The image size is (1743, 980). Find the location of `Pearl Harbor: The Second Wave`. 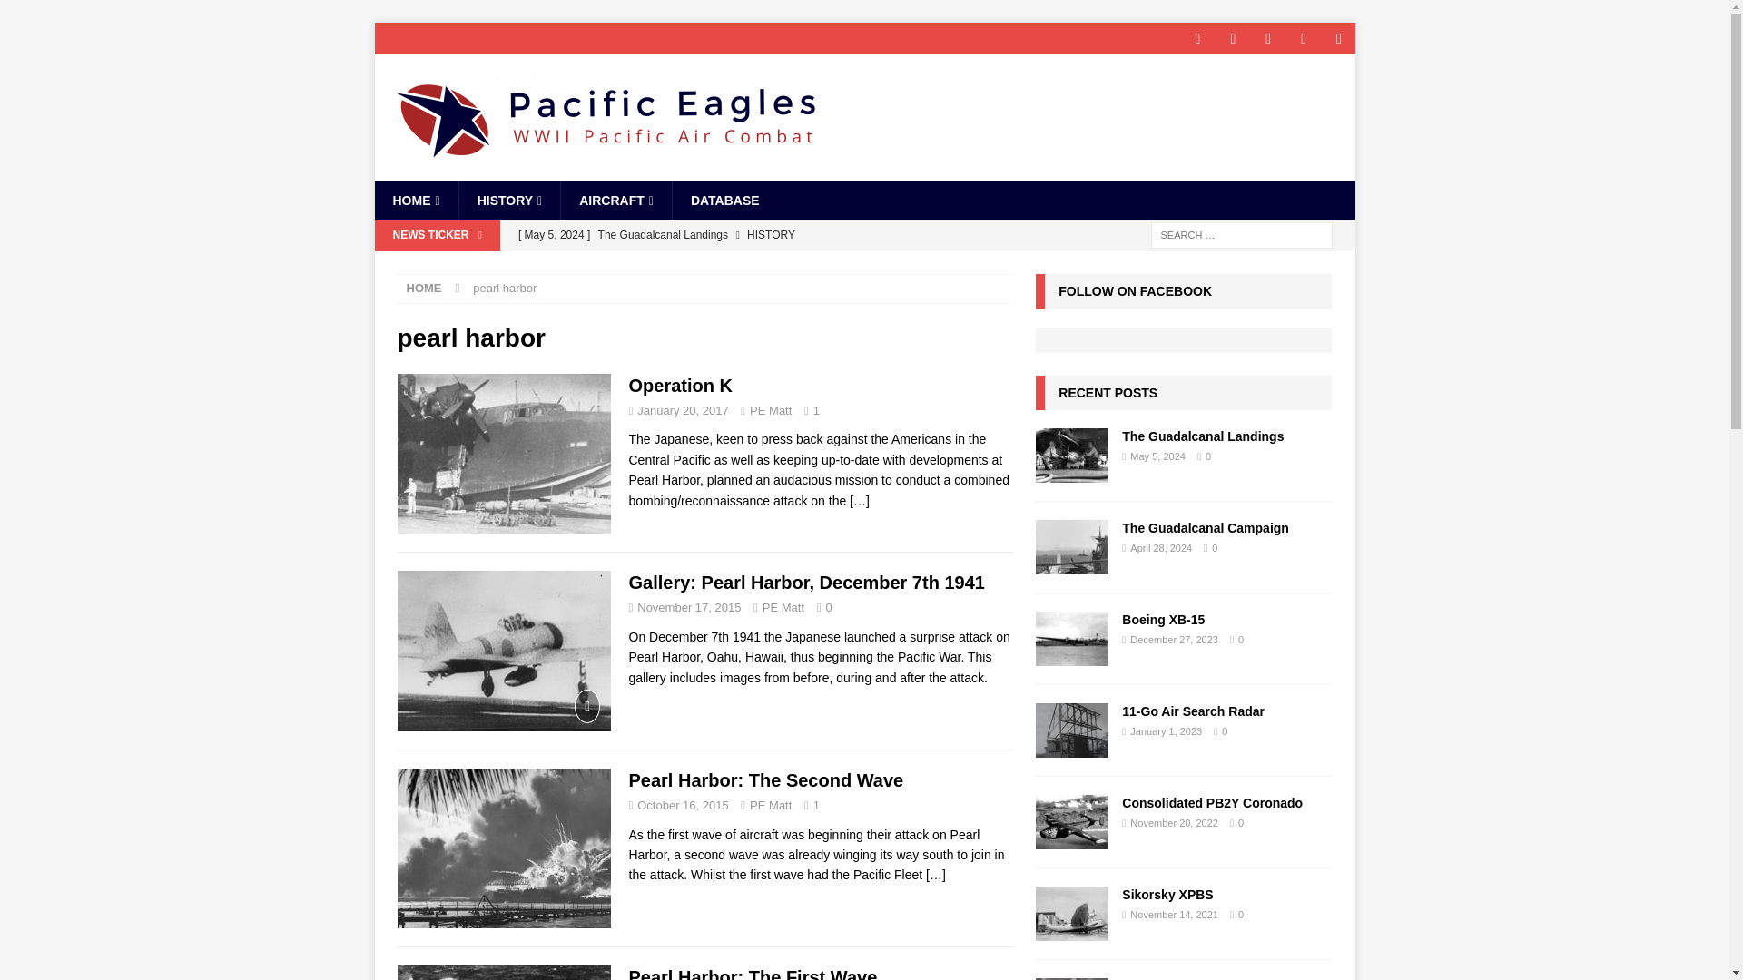

Pearl Harbor: The Second Wave is located at coordinates (935, 875).